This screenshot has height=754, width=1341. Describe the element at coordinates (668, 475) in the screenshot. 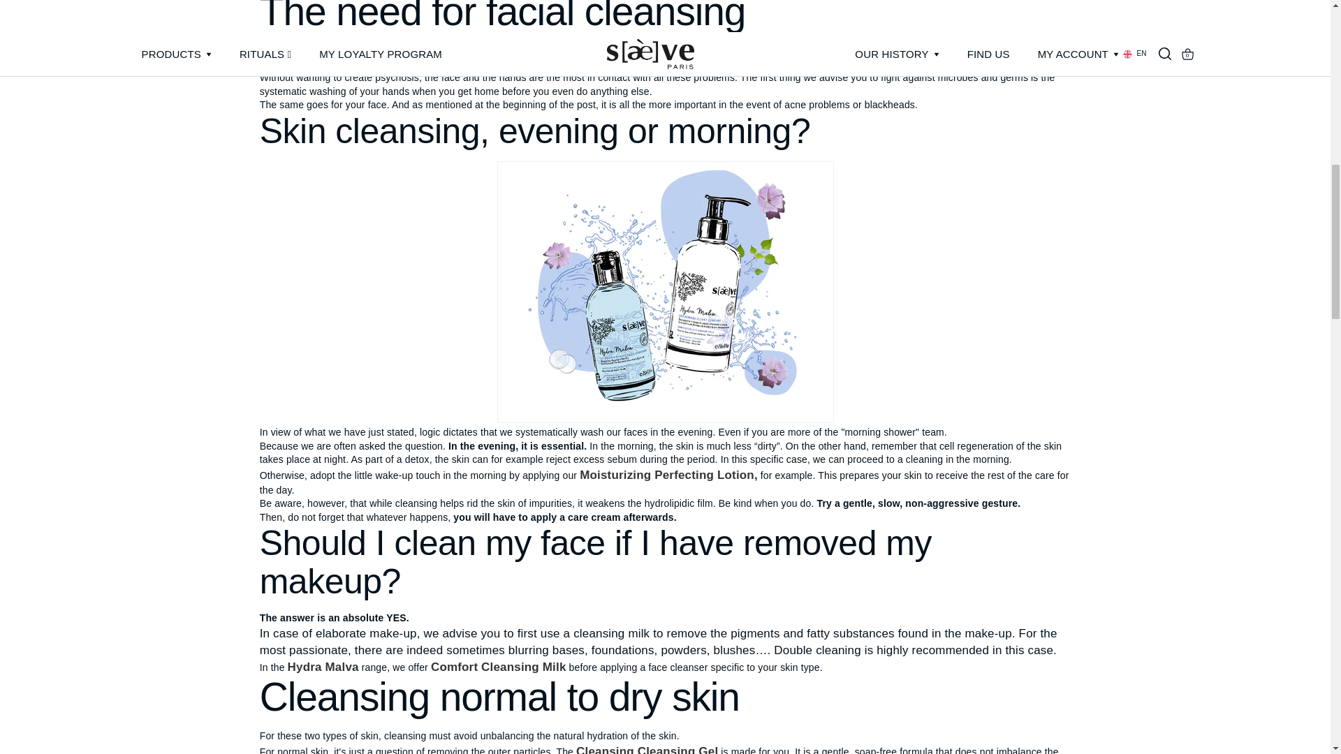

I see `Moisturizing Perfecting Lotion-Care, Hydra Malva` at that location.